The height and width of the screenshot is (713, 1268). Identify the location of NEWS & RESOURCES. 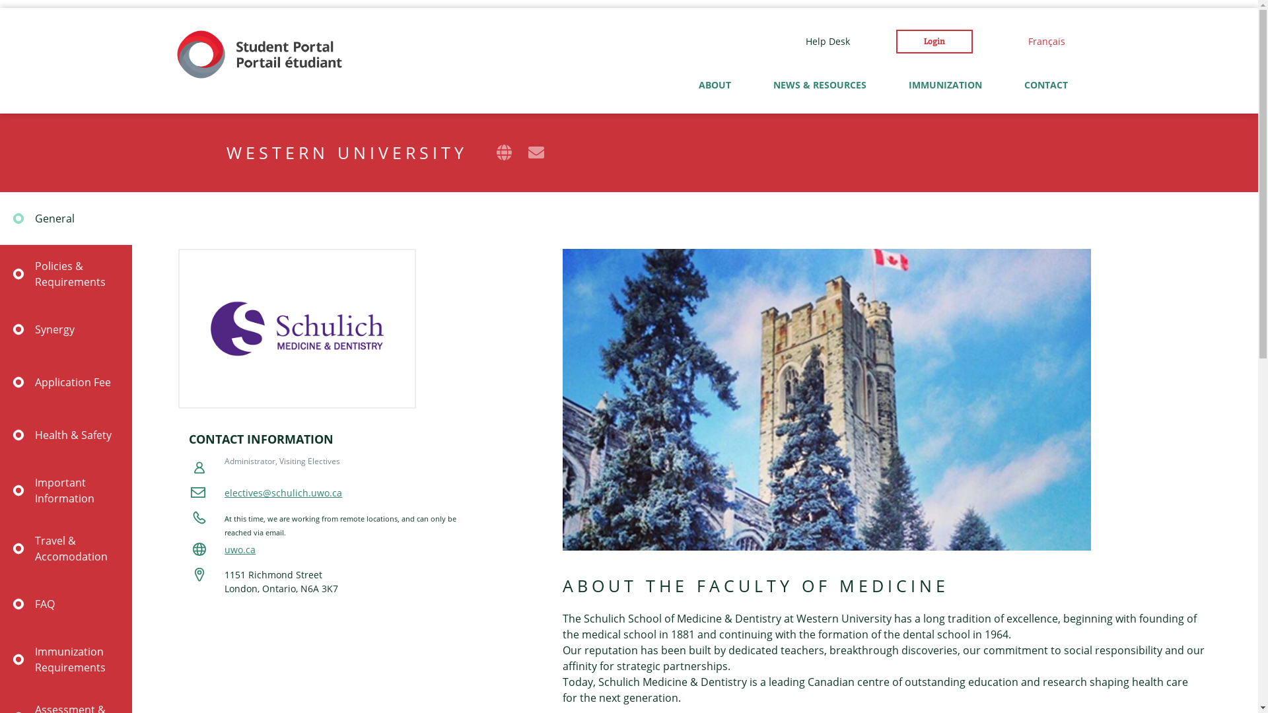
(815, 32).